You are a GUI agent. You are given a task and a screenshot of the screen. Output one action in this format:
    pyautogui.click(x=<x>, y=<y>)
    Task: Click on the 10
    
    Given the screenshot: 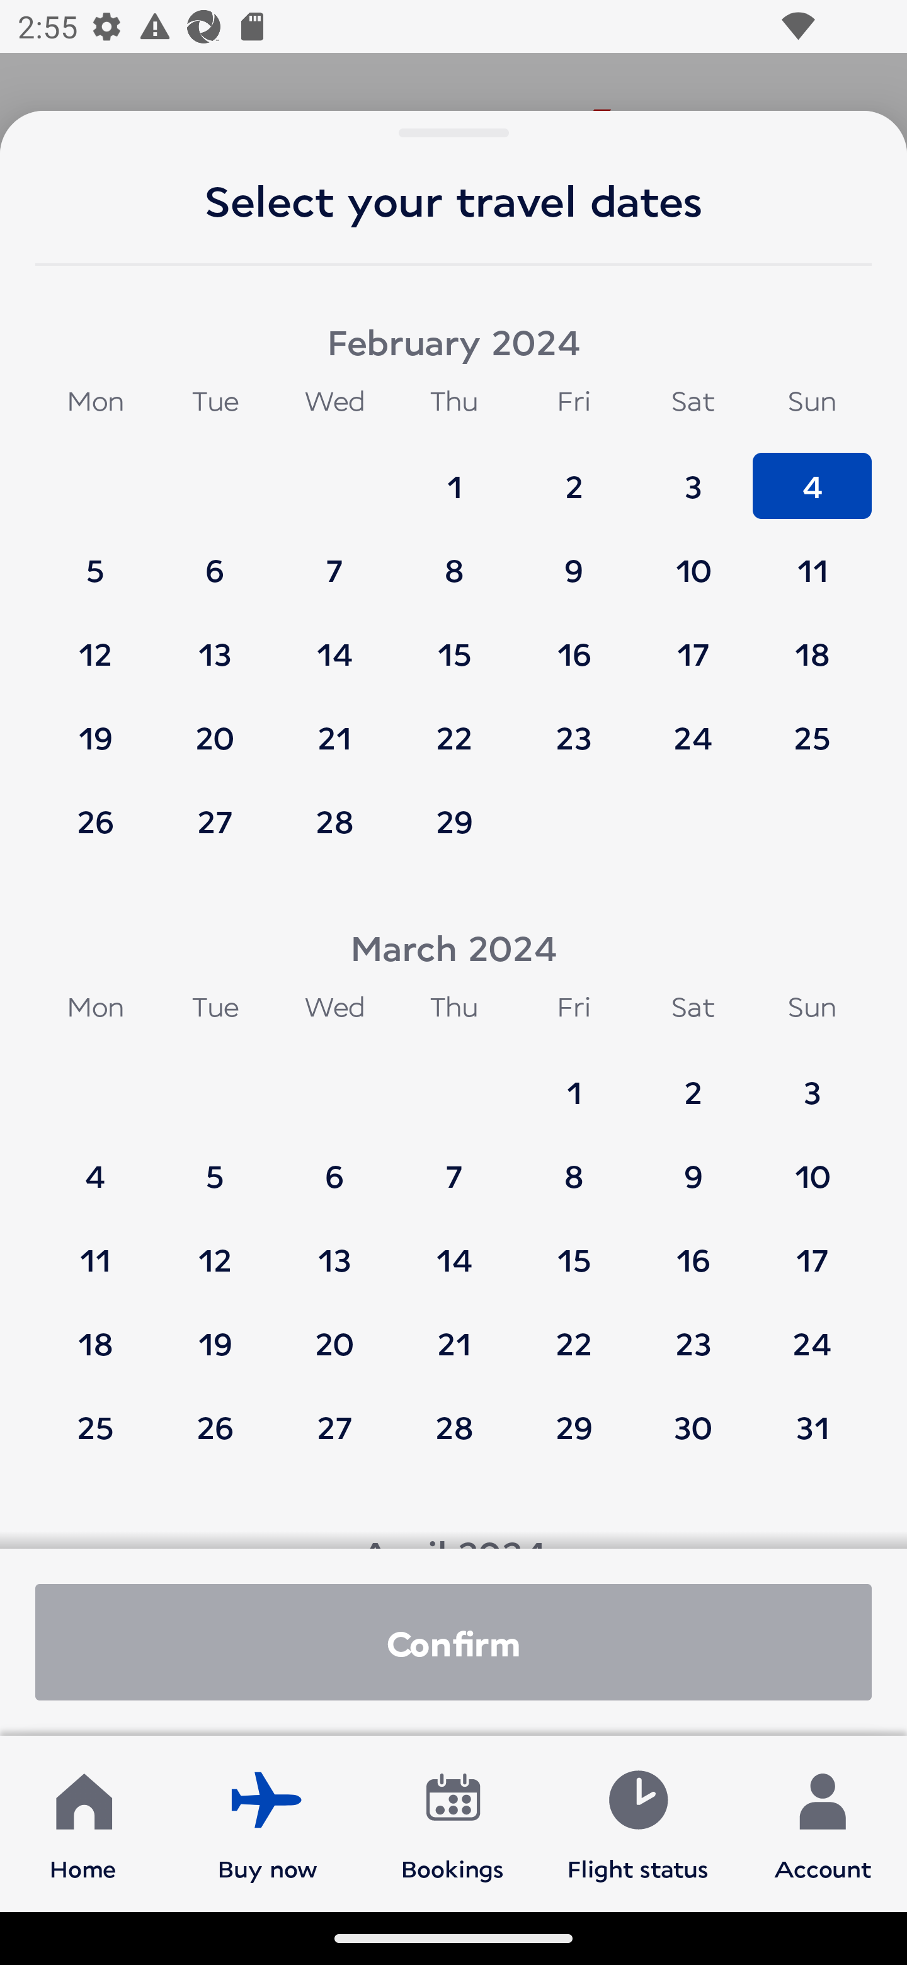 What is the action you would take?
    pyautogui.click(x=693, y=559)
    